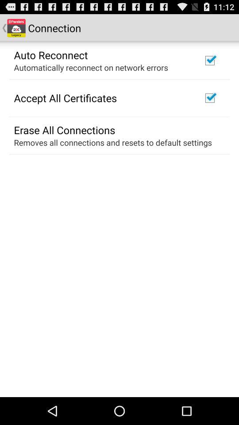  Describe the element at coordinates (66, 98) in the screenshot. I see `click app above erase all connections app` at that location.